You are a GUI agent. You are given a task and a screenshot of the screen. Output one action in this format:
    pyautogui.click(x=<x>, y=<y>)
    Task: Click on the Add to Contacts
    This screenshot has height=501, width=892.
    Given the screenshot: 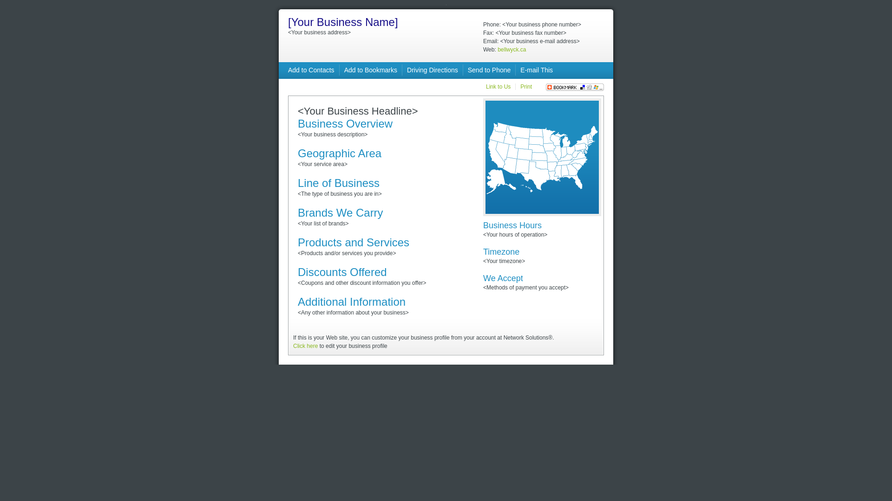 What is the action you would take?
    pyautogui.click(x=311, y=70)
    